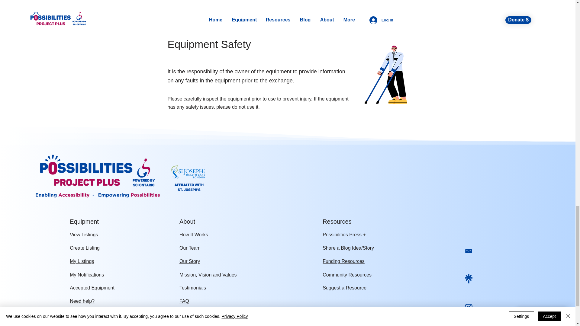 The image size is (580, 326). Describe the element at coordinates (194, 235) in the screenshot. I see `How It Works` at that location.